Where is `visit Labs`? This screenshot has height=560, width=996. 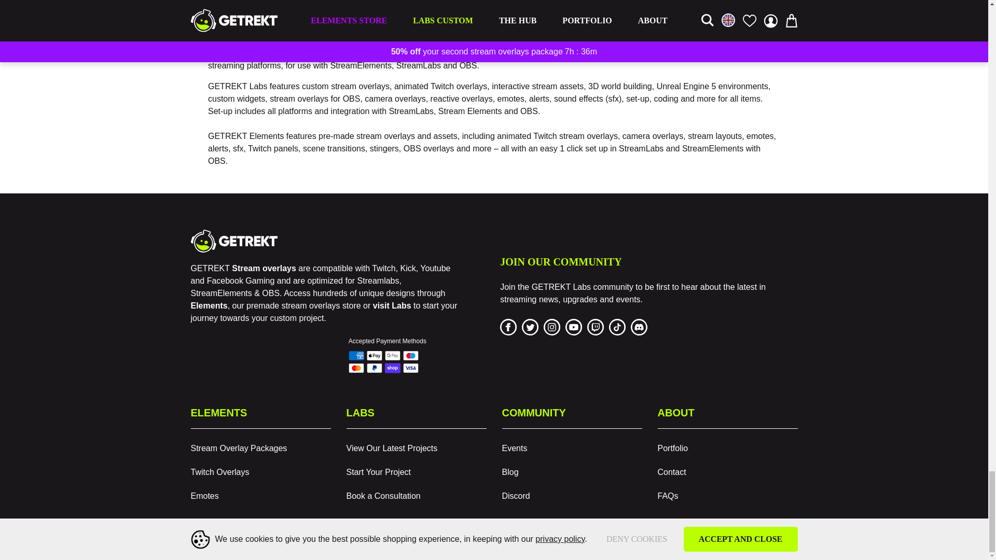 visit Labs is located at coordinates (392, 306).